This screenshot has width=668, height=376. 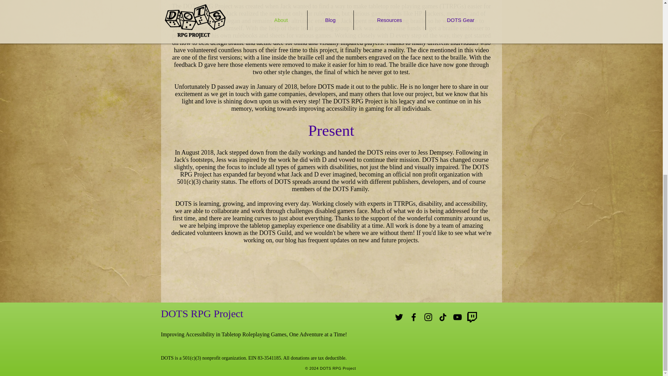 What do you see at coordinates (197, 152) in the screenshot?
I see `August 2018` at bounding box center [197, 152].